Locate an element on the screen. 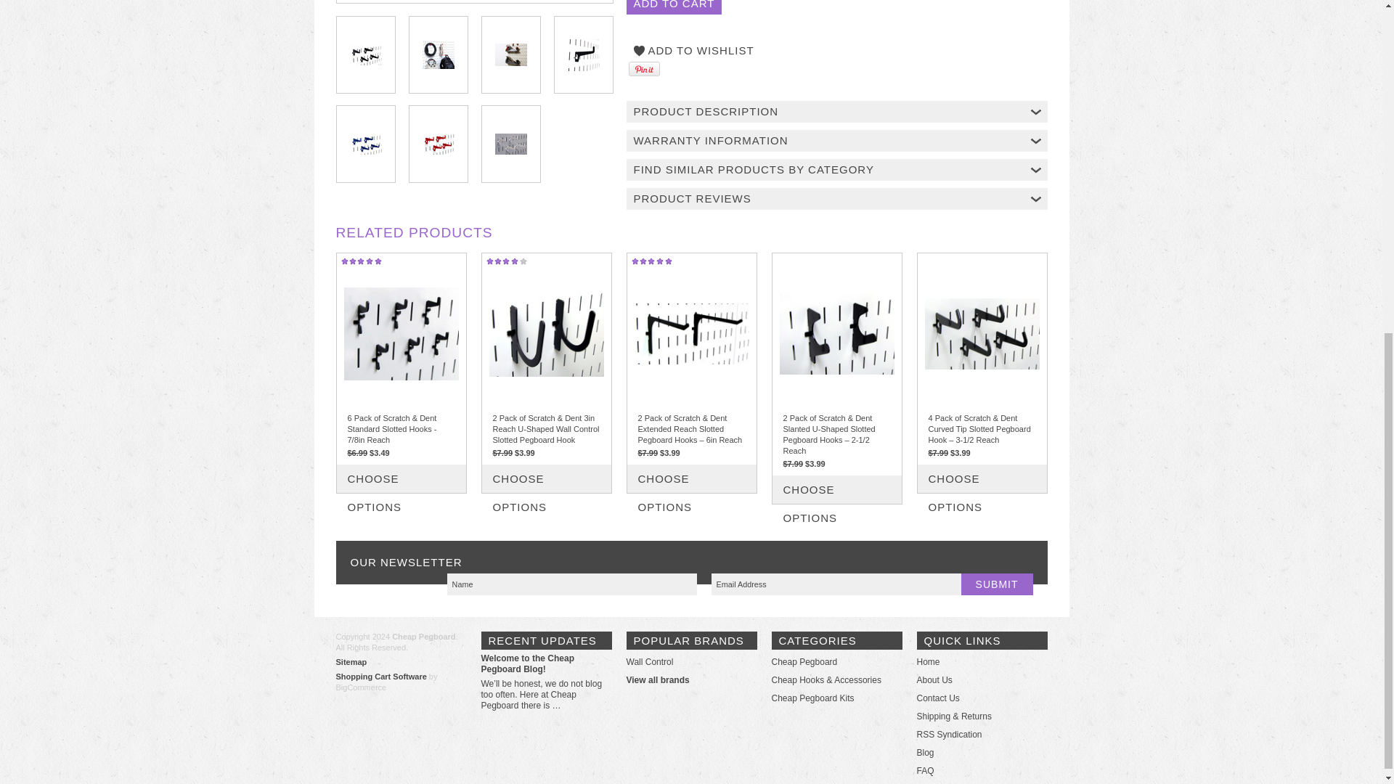 This screenshot has width=1394, height=784. Image 3 is located at coordinates (510, 54).